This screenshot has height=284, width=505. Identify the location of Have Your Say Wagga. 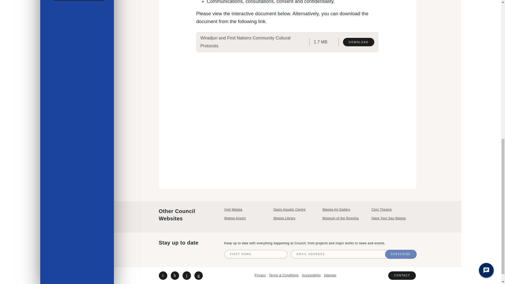
(394, 218).